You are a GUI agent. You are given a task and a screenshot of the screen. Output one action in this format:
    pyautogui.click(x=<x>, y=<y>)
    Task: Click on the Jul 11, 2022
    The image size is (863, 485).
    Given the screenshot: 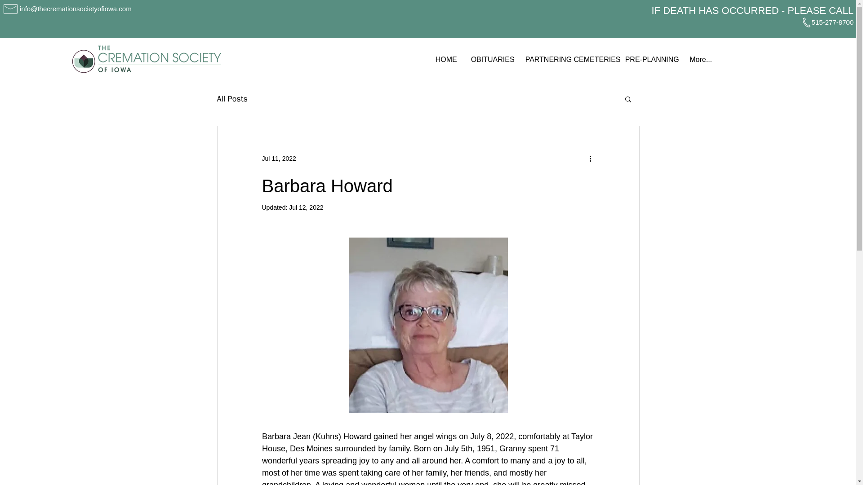 What is the action you would take?
    pyautogui.click(x=279, y=158)
    